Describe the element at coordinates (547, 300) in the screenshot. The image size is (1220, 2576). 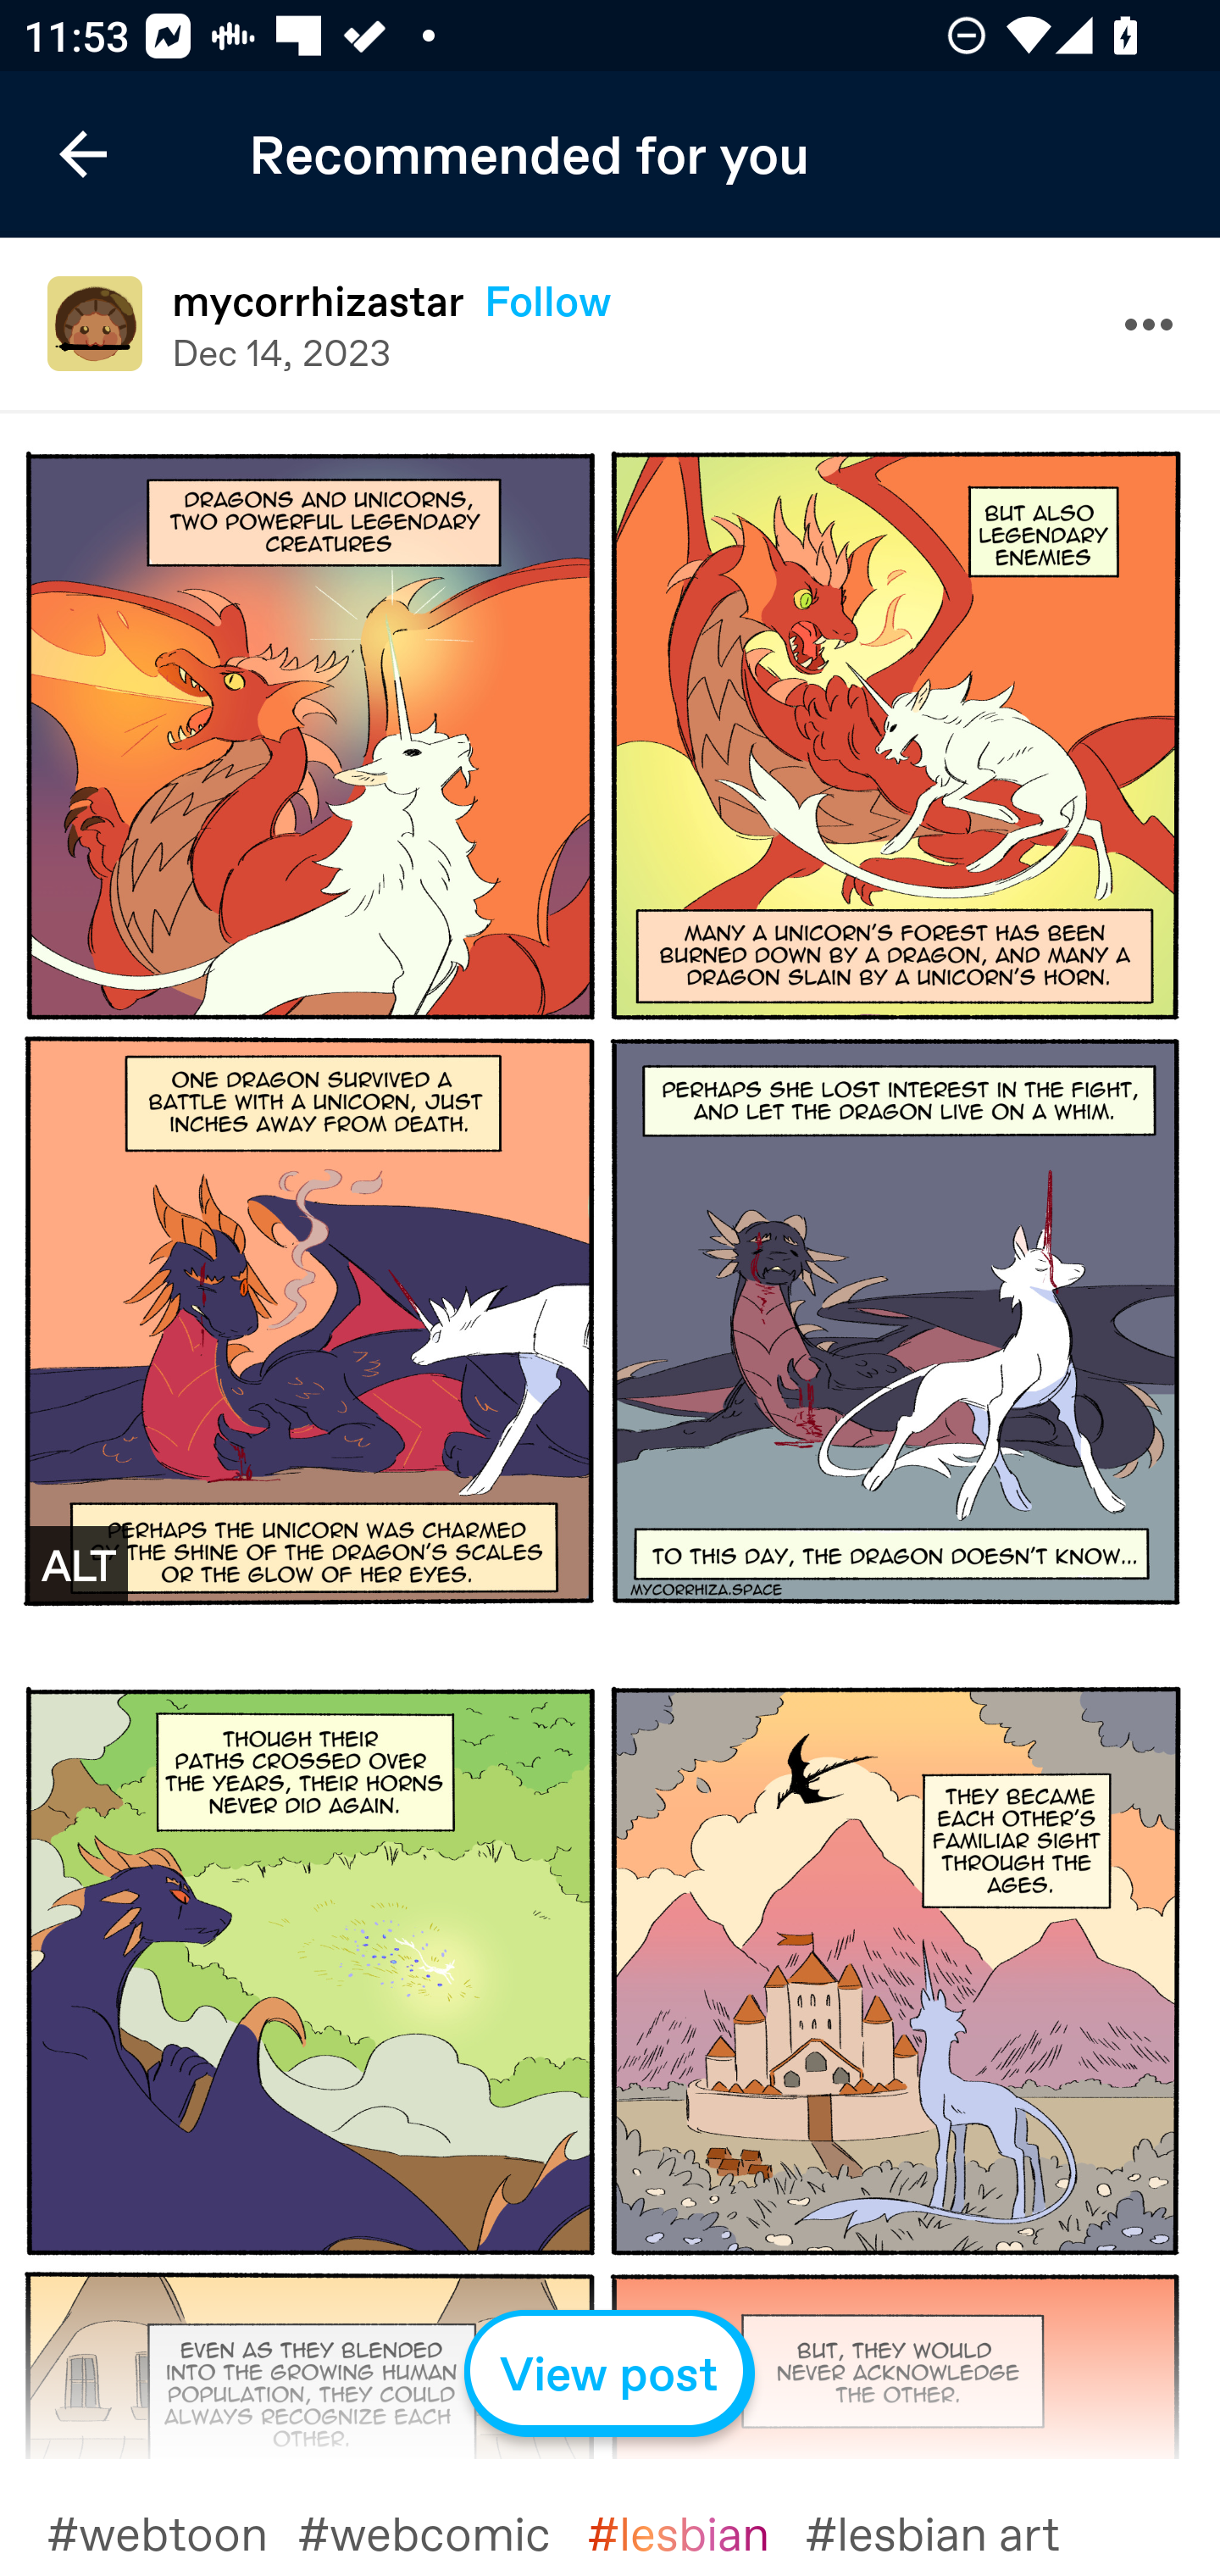
I see `Follow` at that location.